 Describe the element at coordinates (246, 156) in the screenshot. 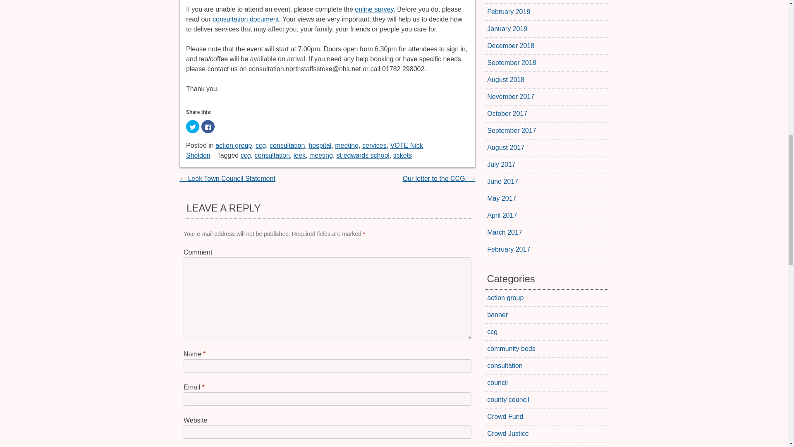

I see `ccg` at that location.